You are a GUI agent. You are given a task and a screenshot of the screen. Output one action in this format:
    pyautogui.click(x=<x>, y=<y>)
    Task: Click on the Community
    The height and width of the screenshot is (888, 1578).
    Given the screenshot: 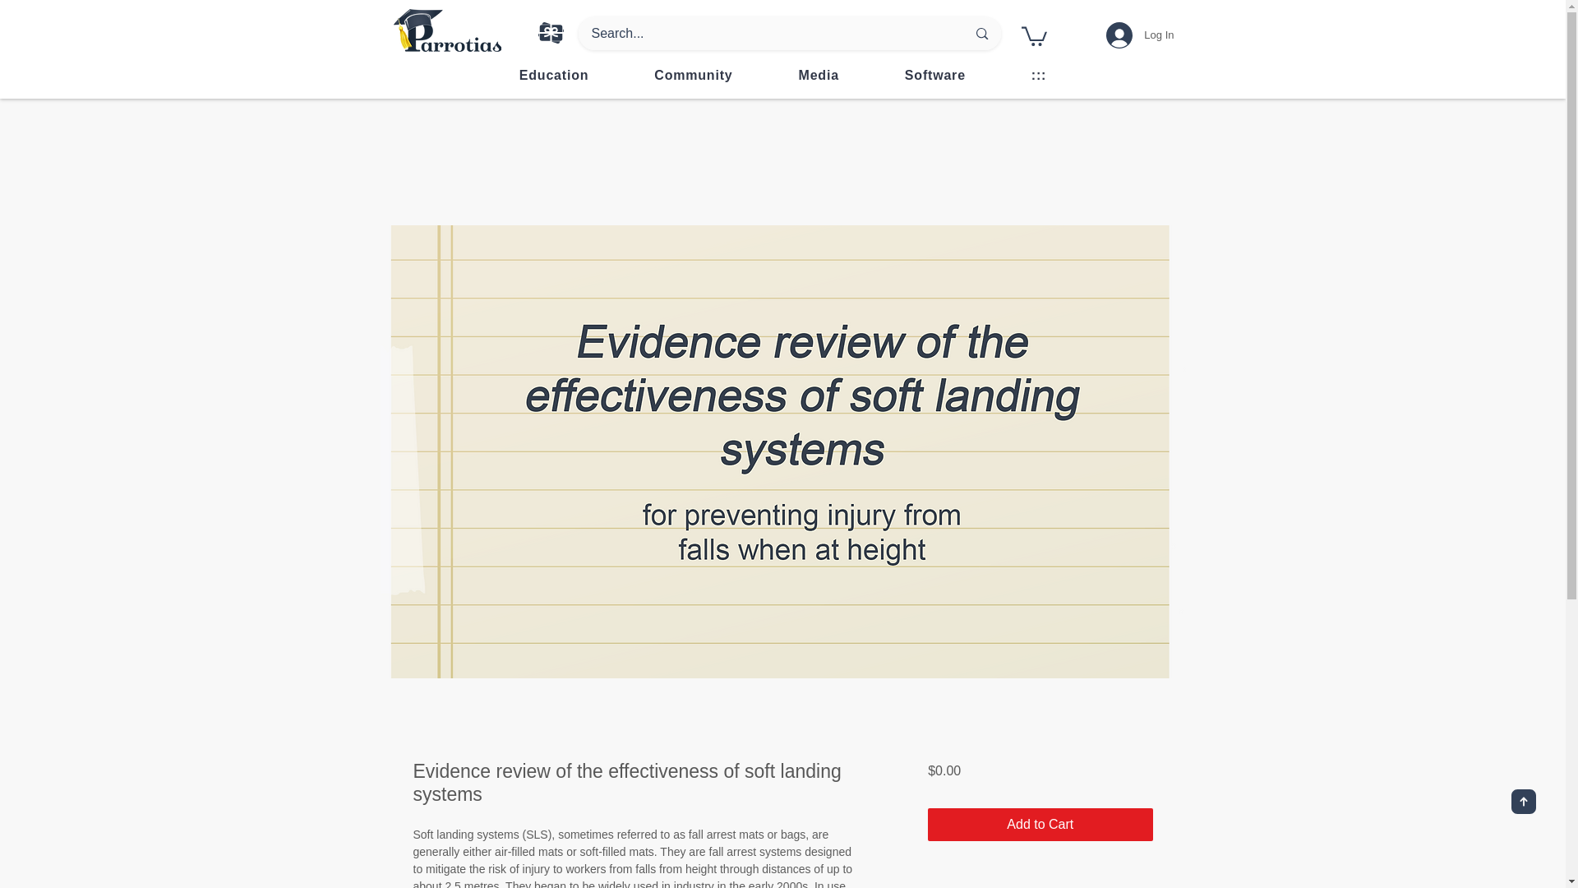 What is the action you would take?
    pyautogui.click(x=934, y=76)
    